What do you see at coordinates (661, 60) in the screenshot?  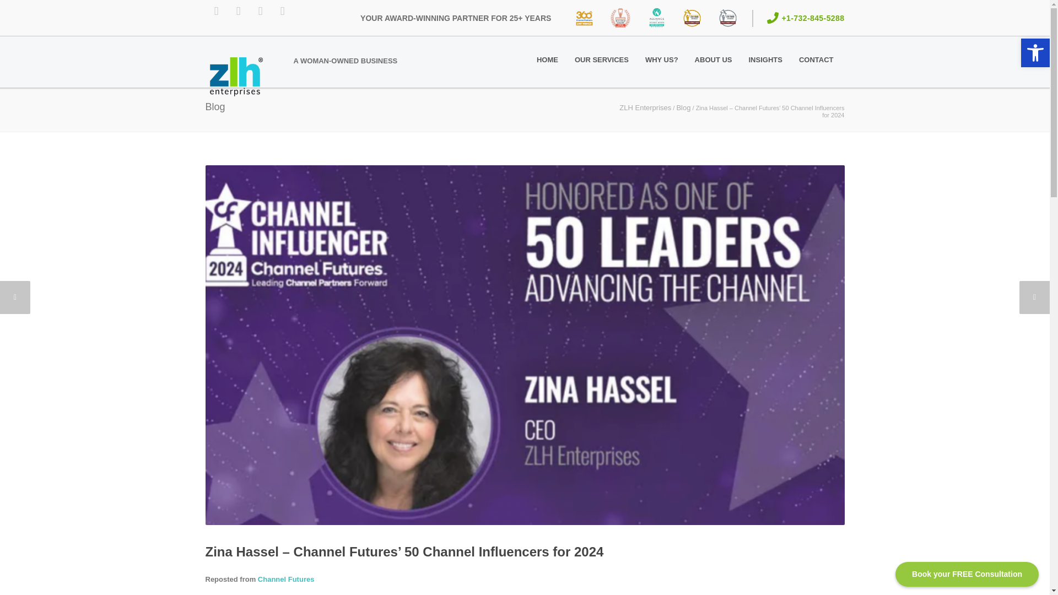 I see `WHY US?` at bounding box center [661, 60].